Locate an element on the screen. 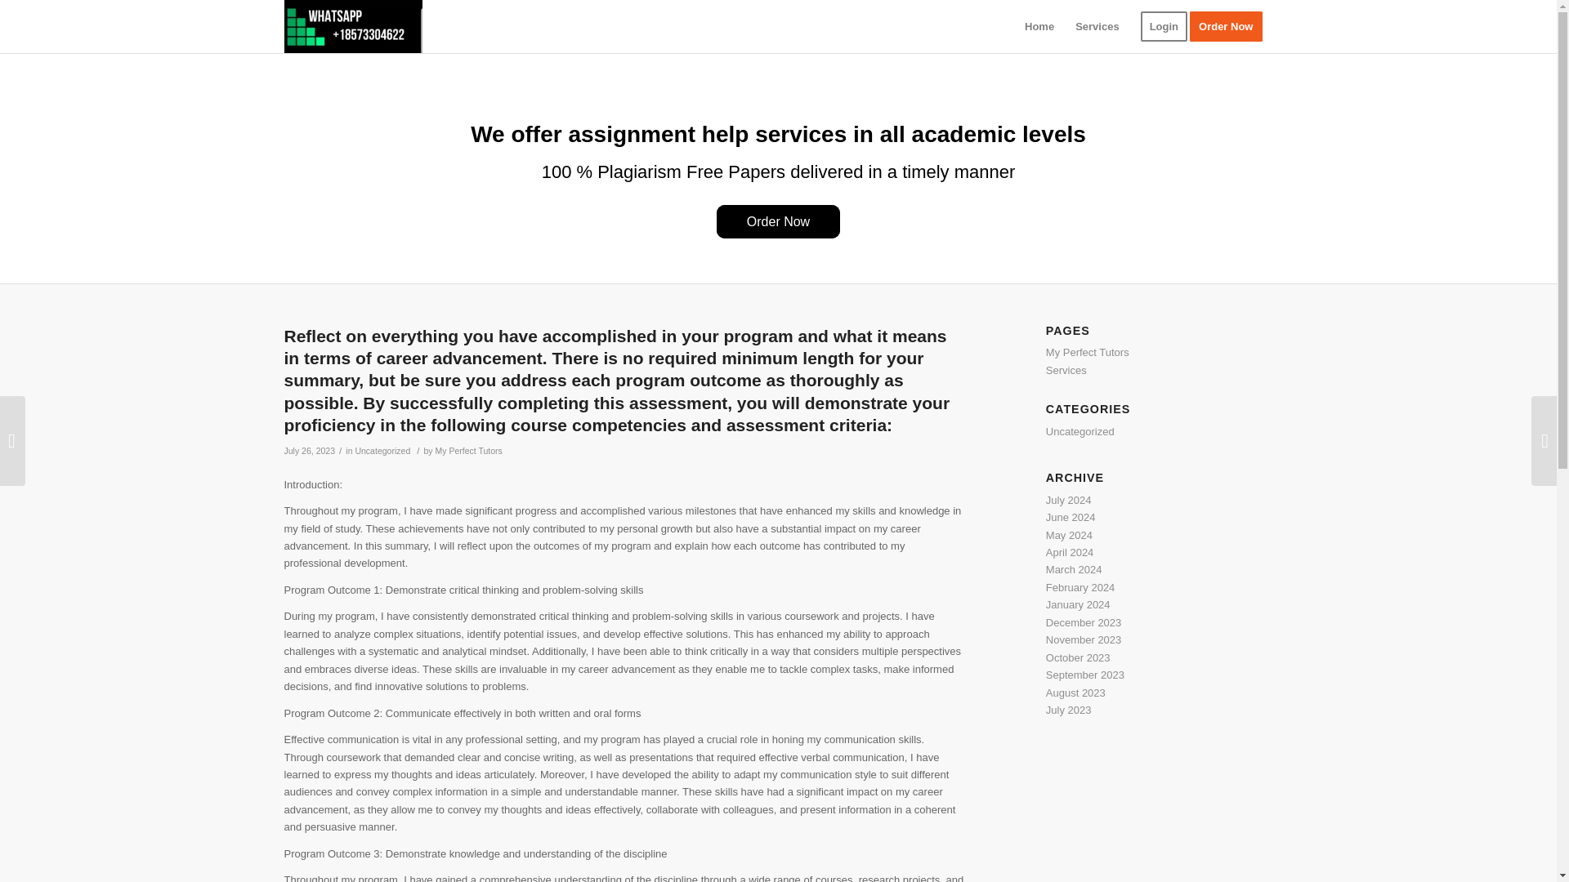  July 2023 is located at coordinates (1069, 709).